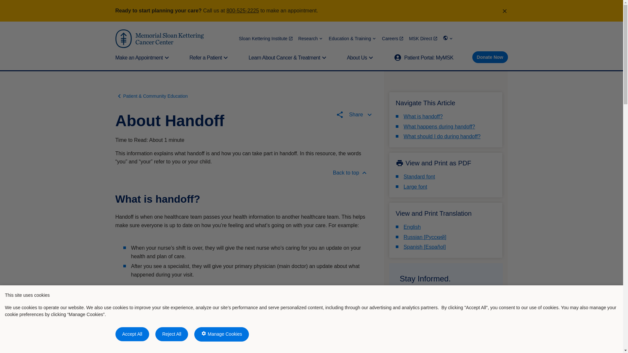 This screenshot has height=353, width=628. I want to click on Research, so click(311, 39).